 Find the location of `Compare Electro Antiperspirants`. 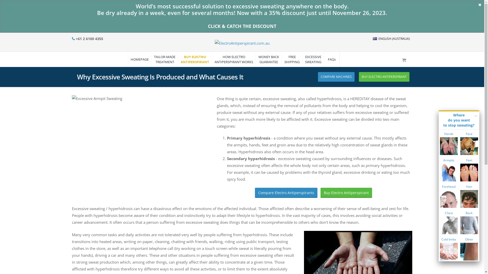

Compare Electro Antiperspirants is located at coordinates (286, 193).